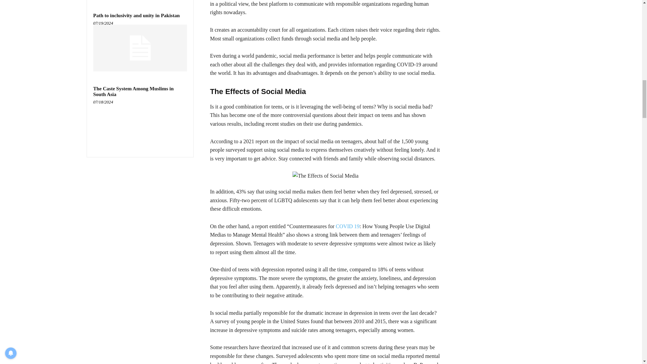 The image size is (647, 364). I want to click on The Caste System Among Muslims in South Asia, so click(133, 91).